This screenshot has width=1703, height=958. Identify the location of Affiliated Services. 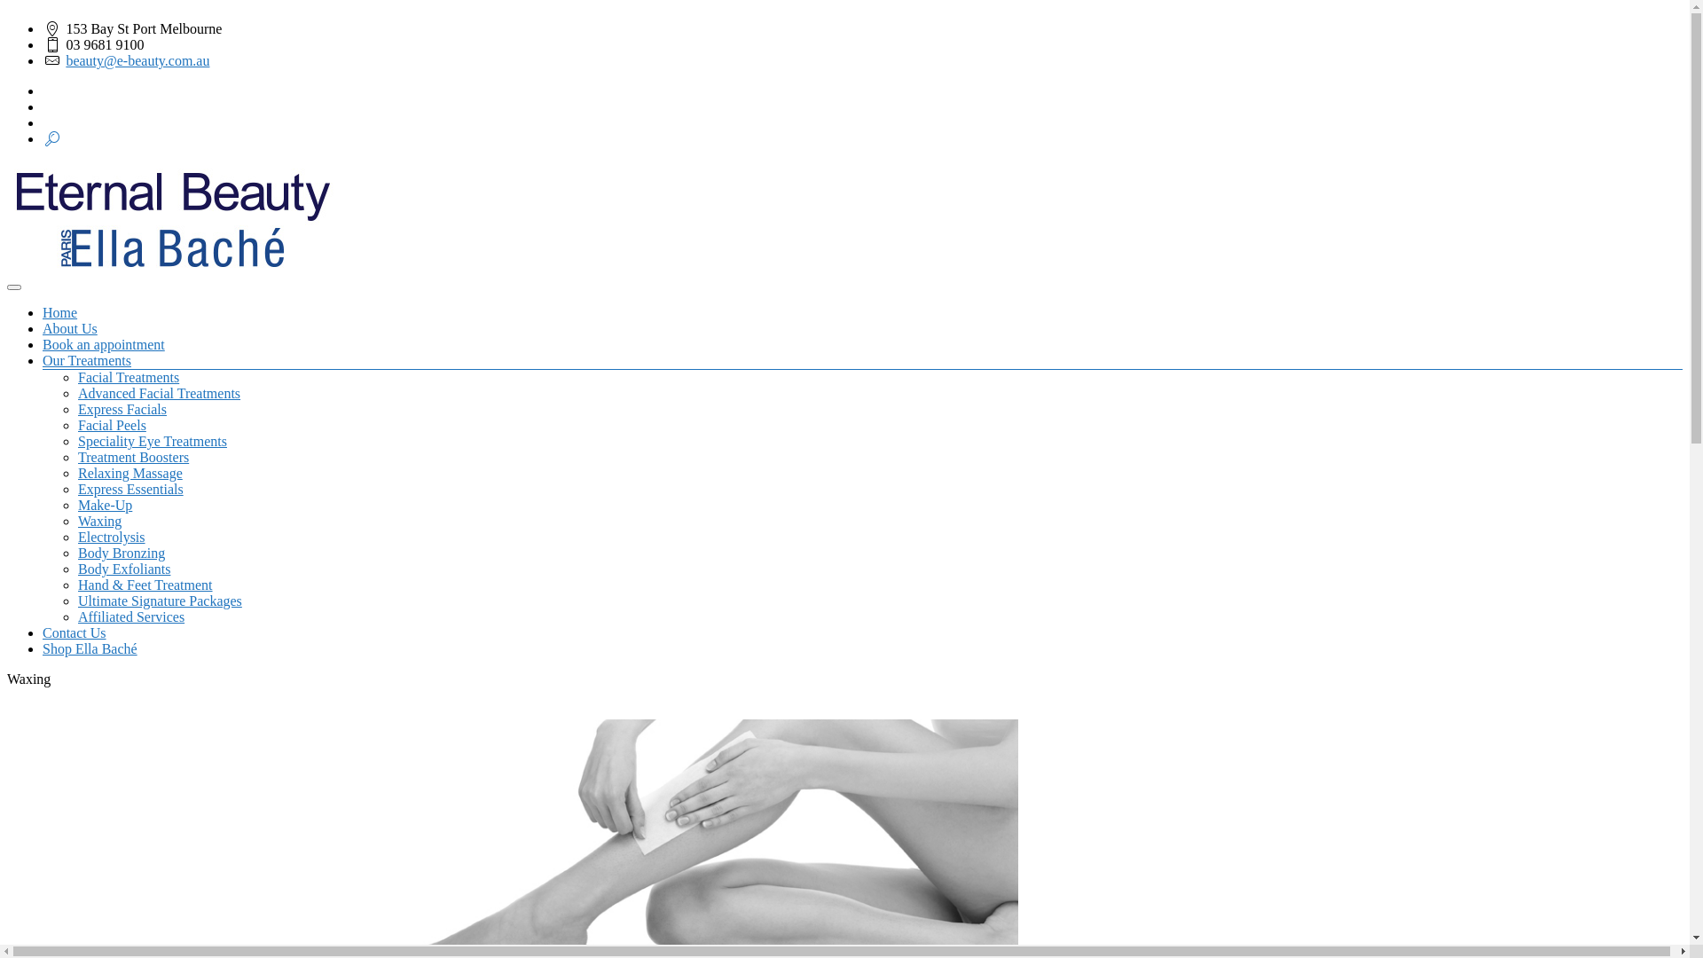
(131, 617).